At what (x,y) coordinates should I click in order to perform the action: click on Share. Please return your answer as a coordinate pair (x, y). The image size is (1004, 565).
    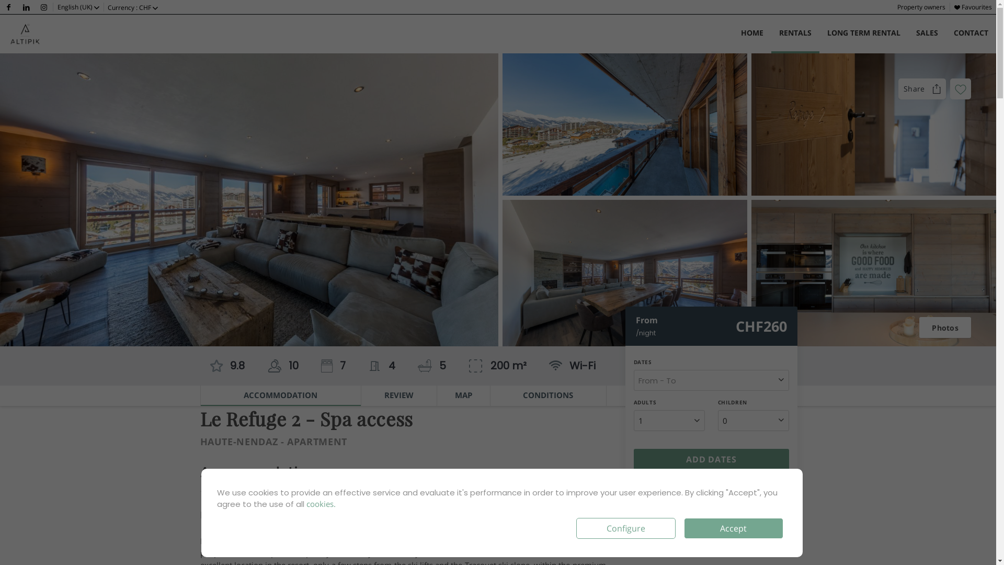
    Looking at the image, I should click on (922, 89).